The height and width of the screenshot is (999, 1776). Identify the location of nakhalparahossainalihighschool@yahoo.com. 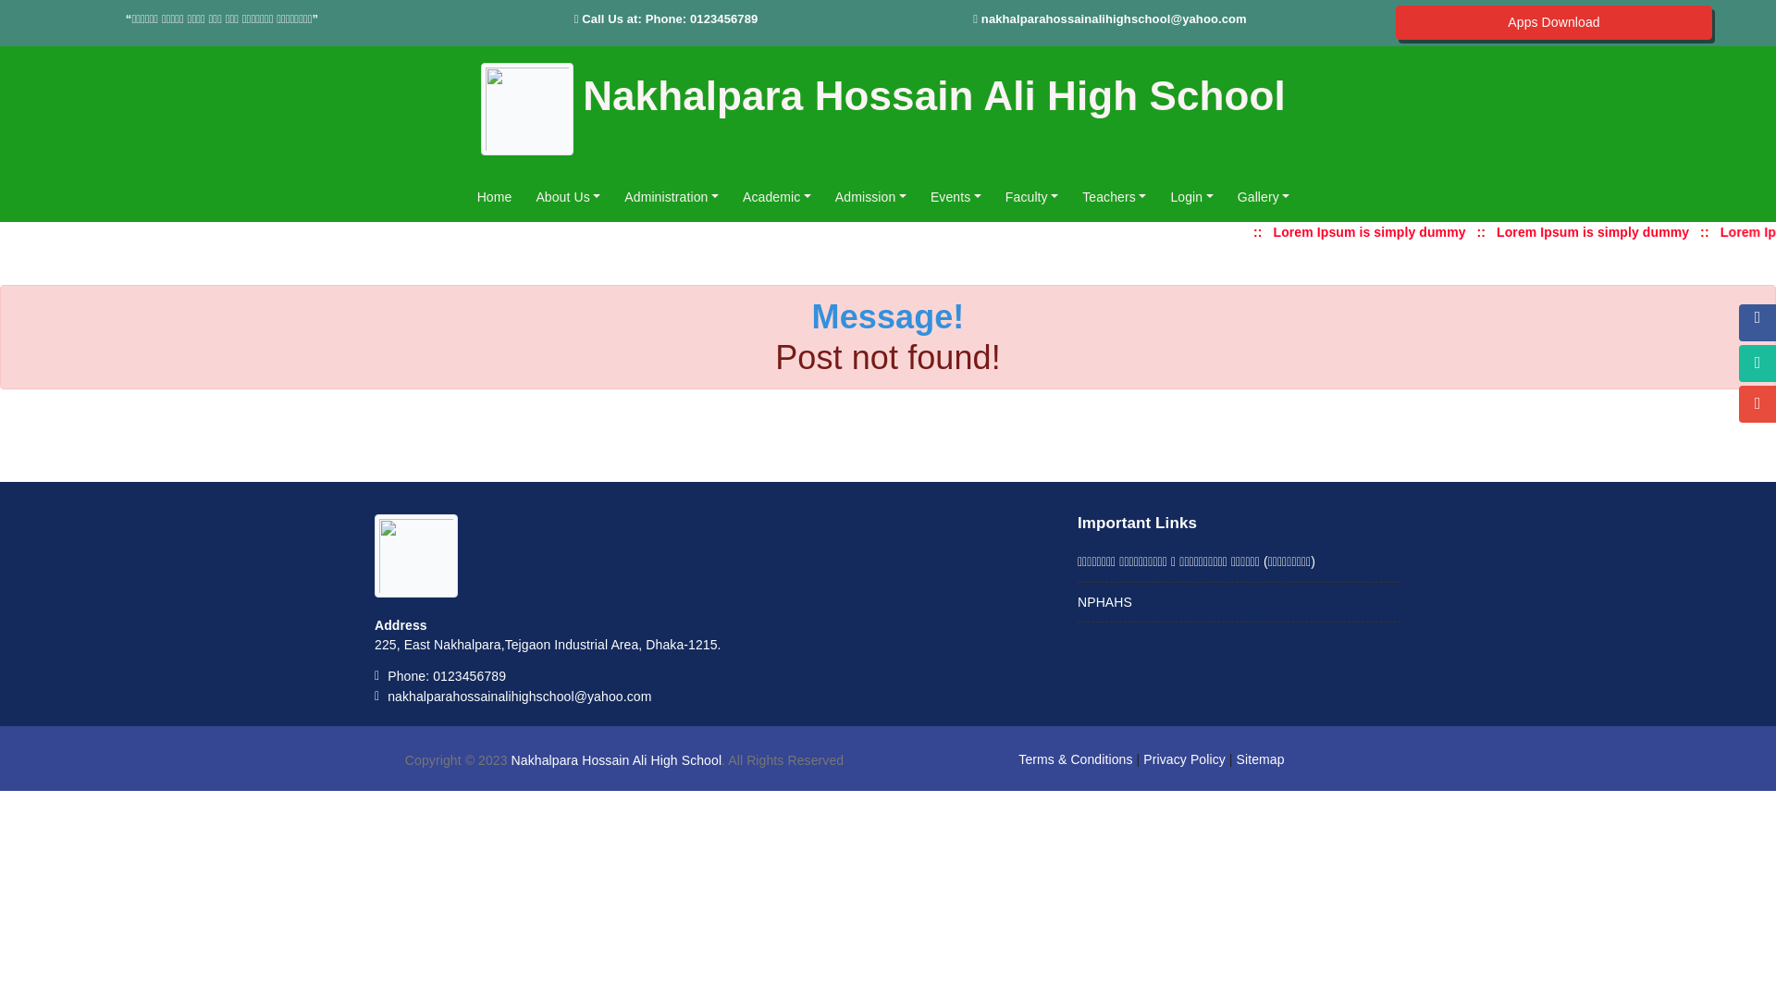
(520, 697).